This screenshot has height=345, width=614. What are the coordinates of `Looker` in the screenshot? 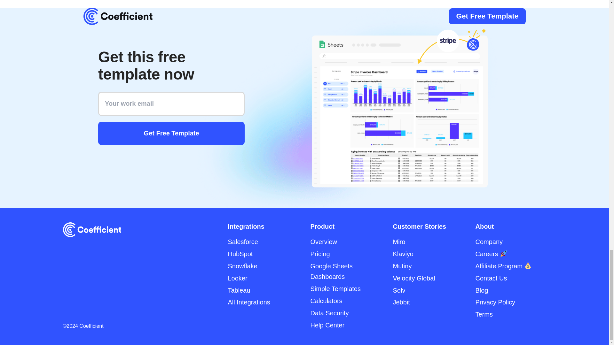 It's located at (237, 278).